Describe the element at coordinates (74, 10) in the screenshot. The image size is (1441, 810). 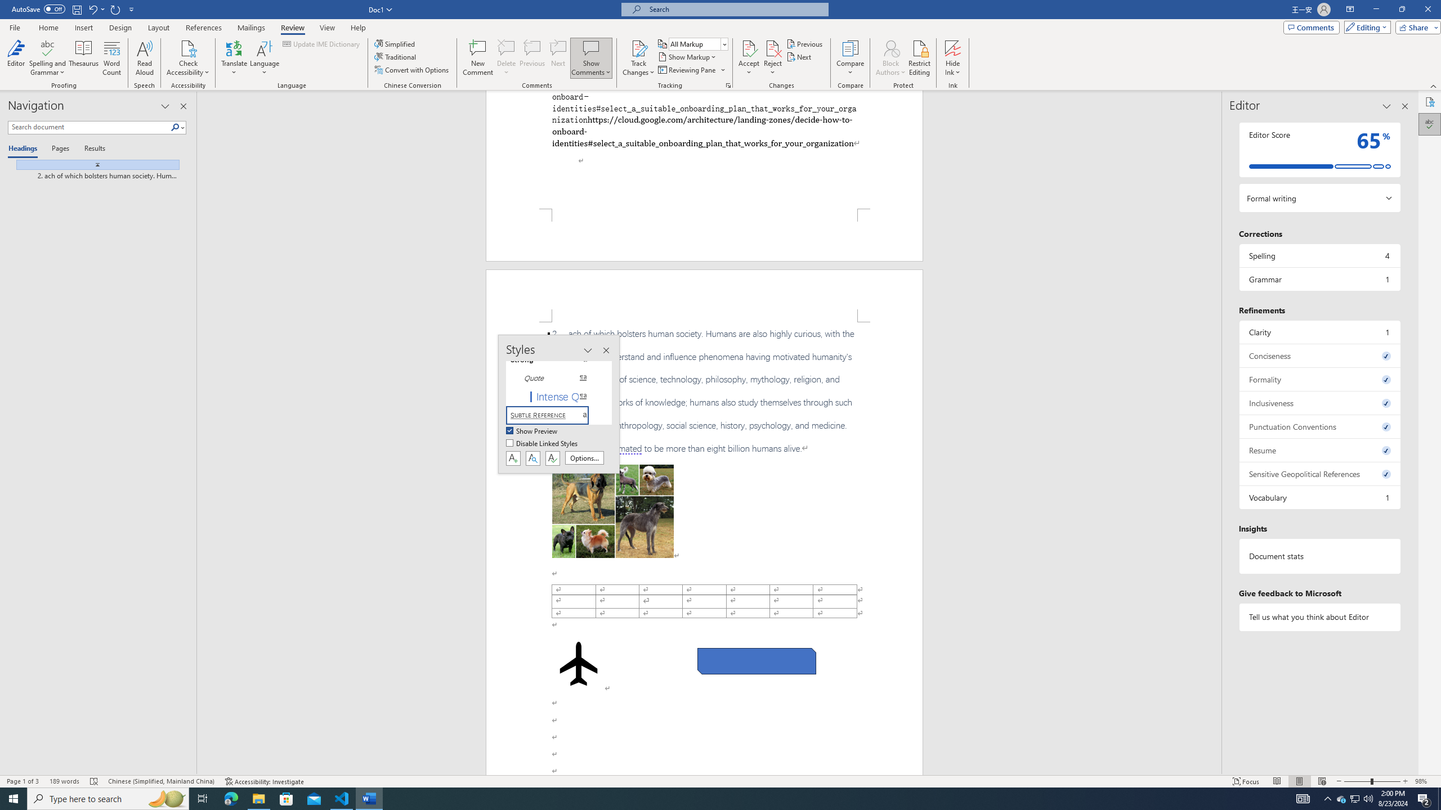
I see `Quick Access Toolbar` at that location.